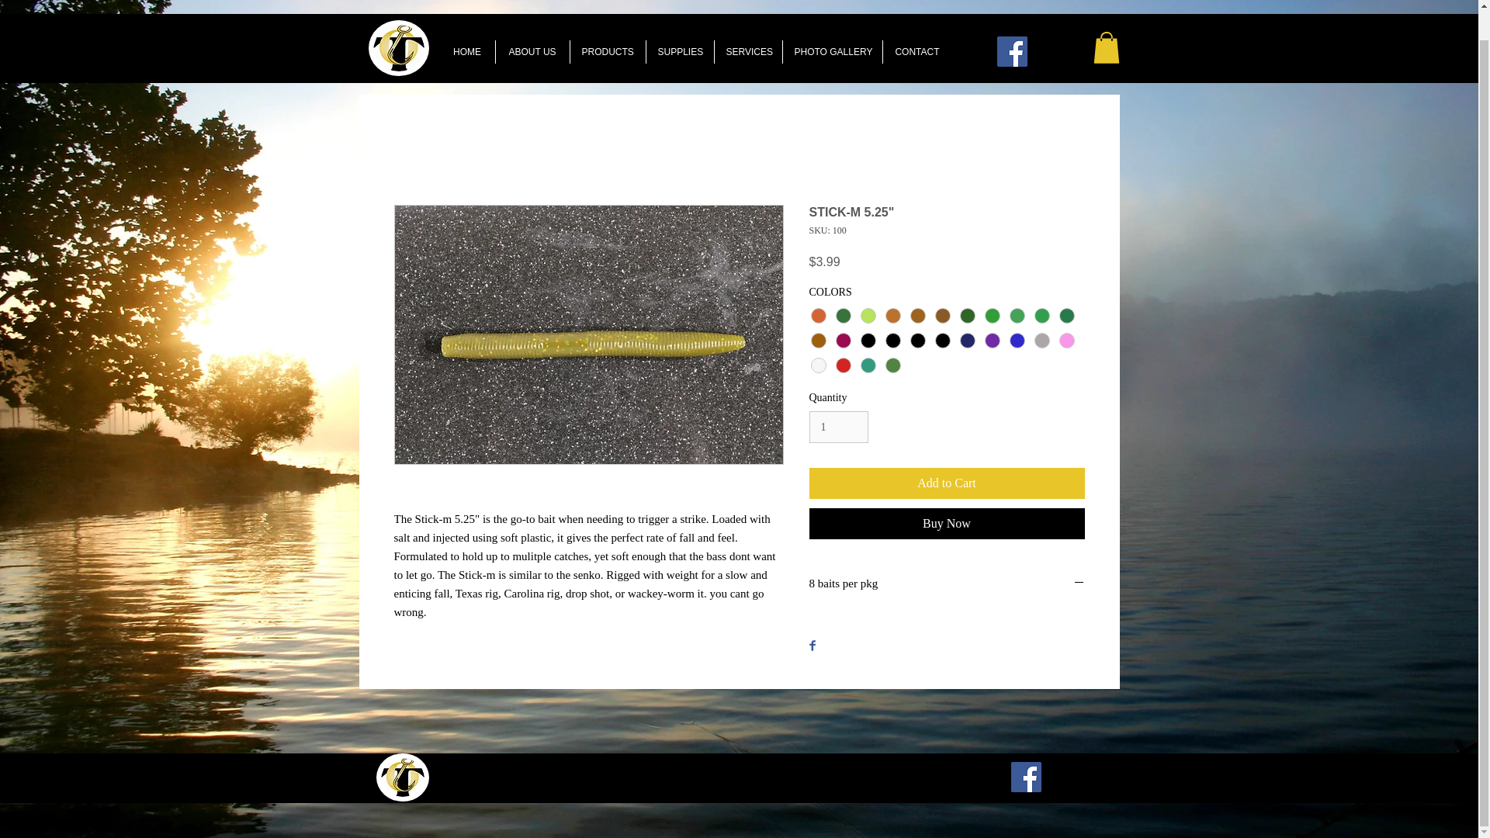 This screenshot has height=838, width=1490. Describe the element at coordinates (747, 51) in the screenshot. I see `SERVICES` at that location.